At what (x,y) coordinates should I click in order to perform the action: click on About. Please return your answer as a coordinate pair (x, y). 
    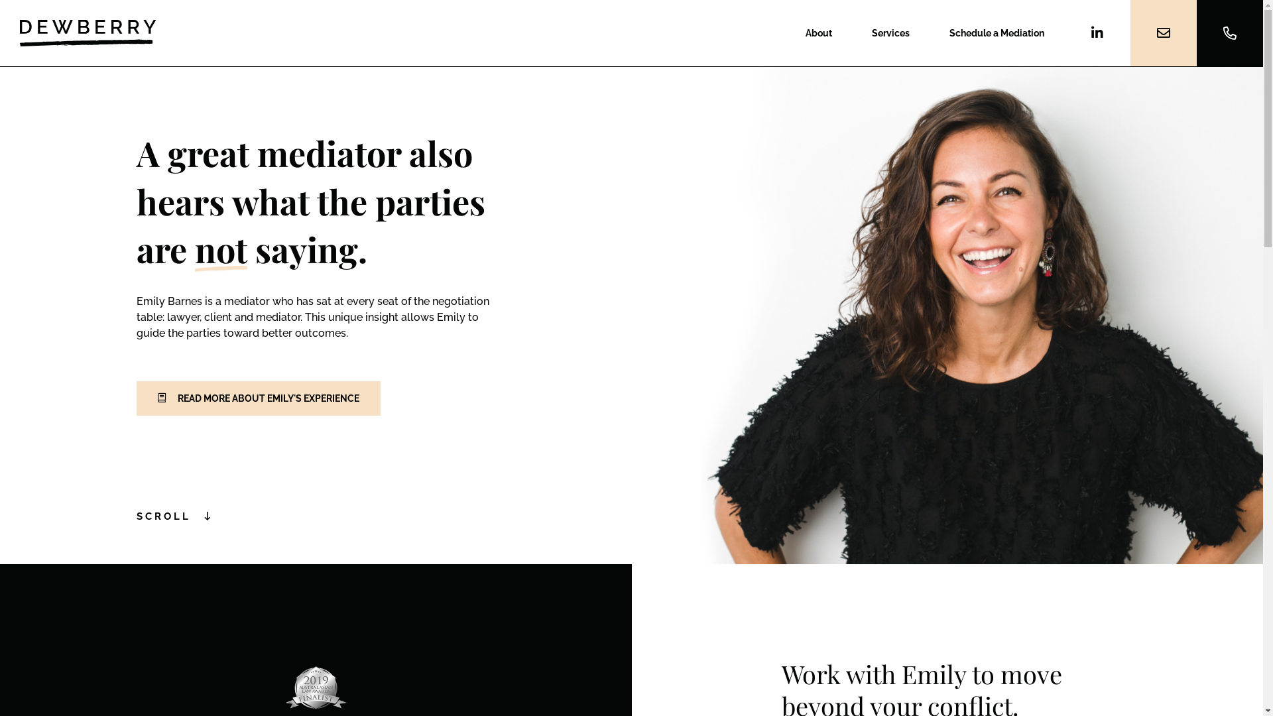
    Looking at the image, I should click on (819, 33).